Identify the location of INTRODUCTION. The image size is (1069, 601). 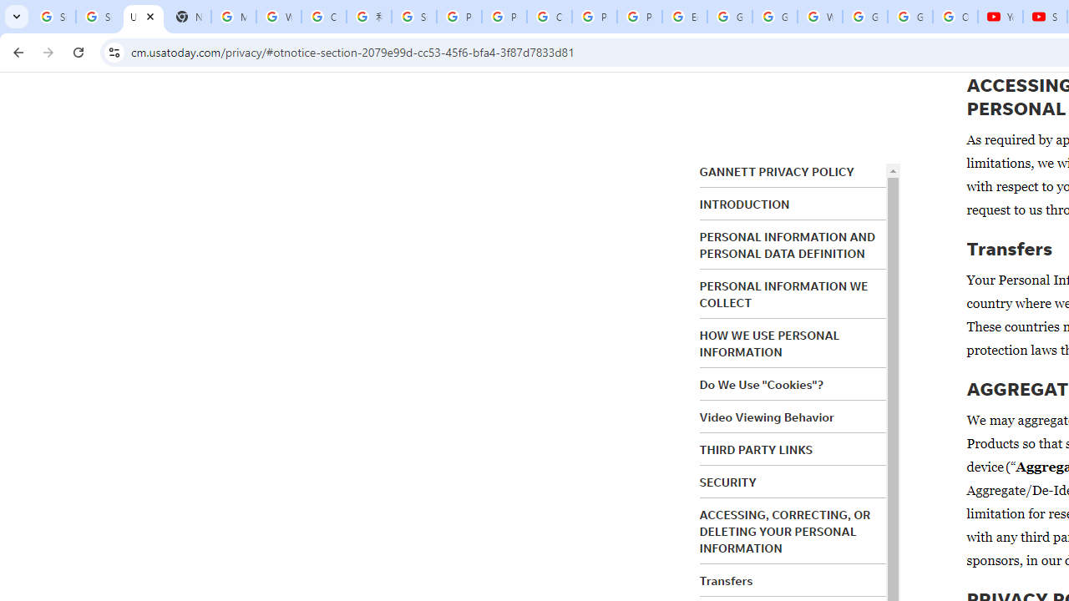
(744, 205).